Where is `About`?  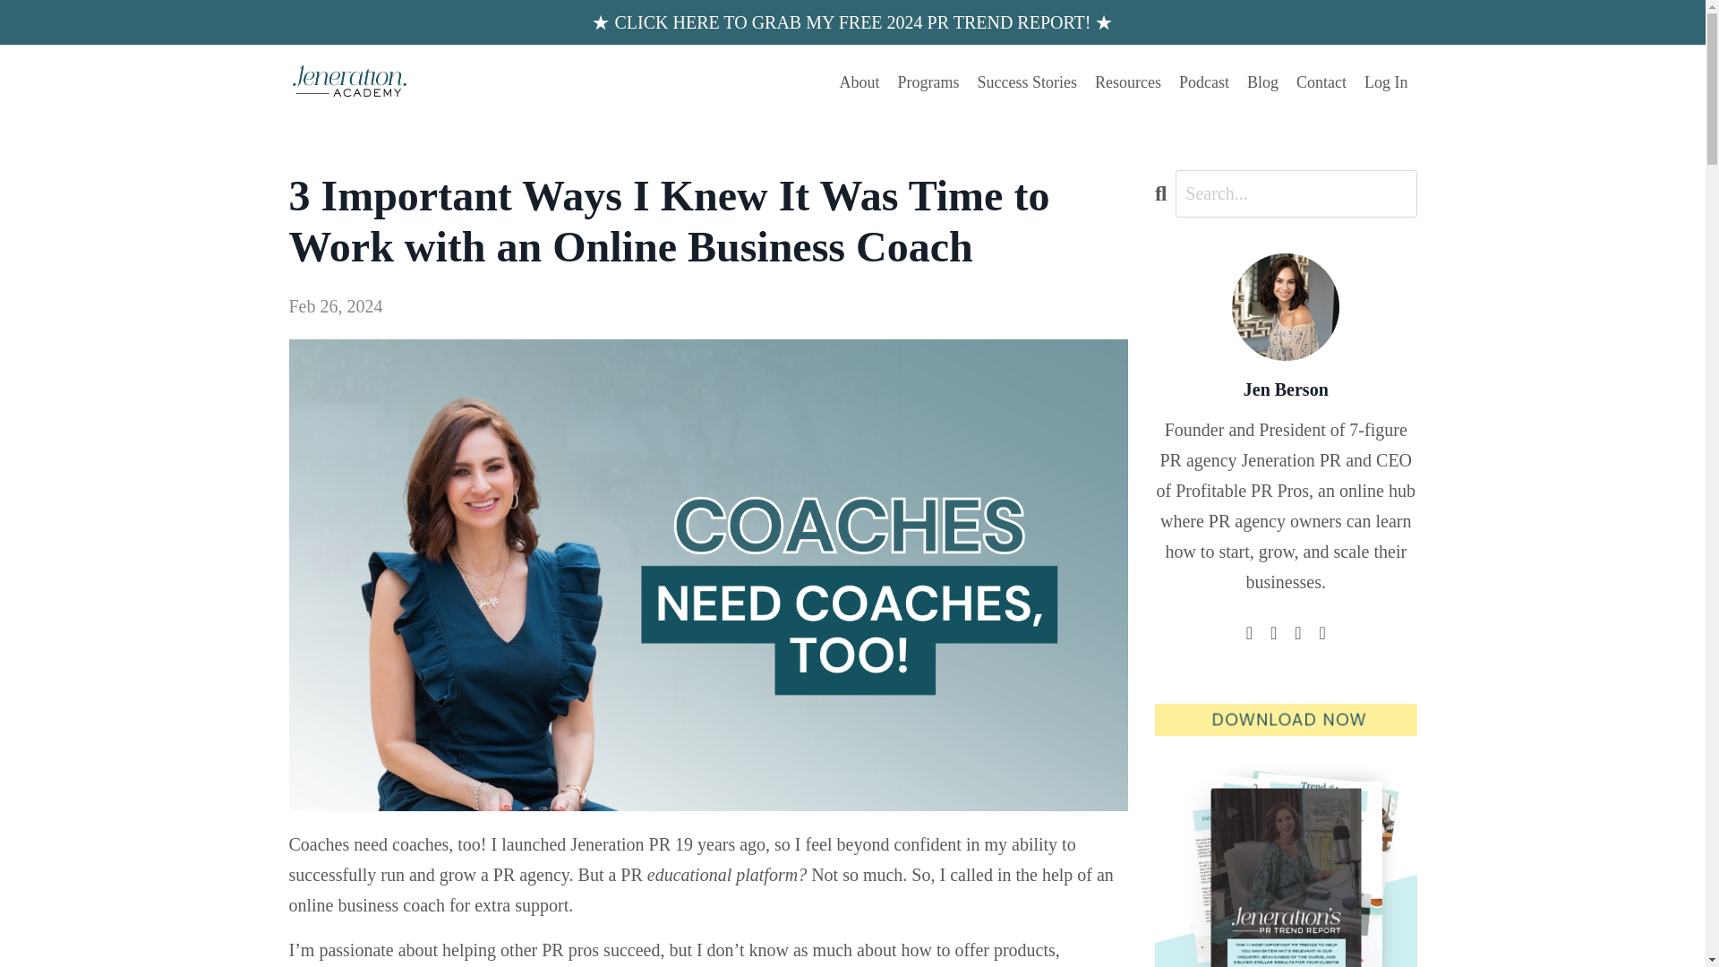
About is located at coordinates (859, 82).